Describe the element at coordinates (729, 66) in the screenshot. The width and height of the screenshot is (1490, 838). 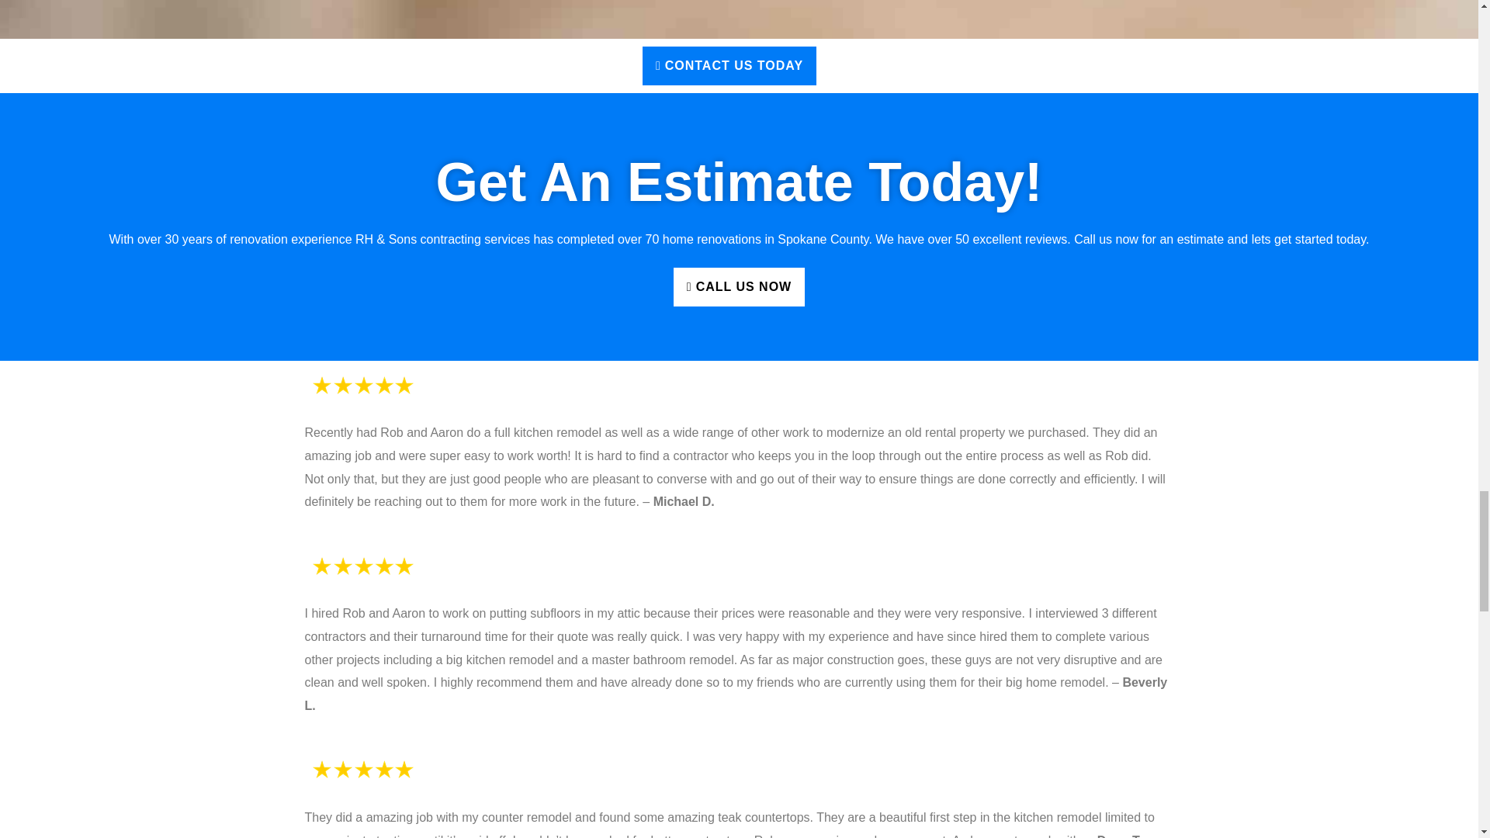
I see `CONTACT US TODAY` at that location.